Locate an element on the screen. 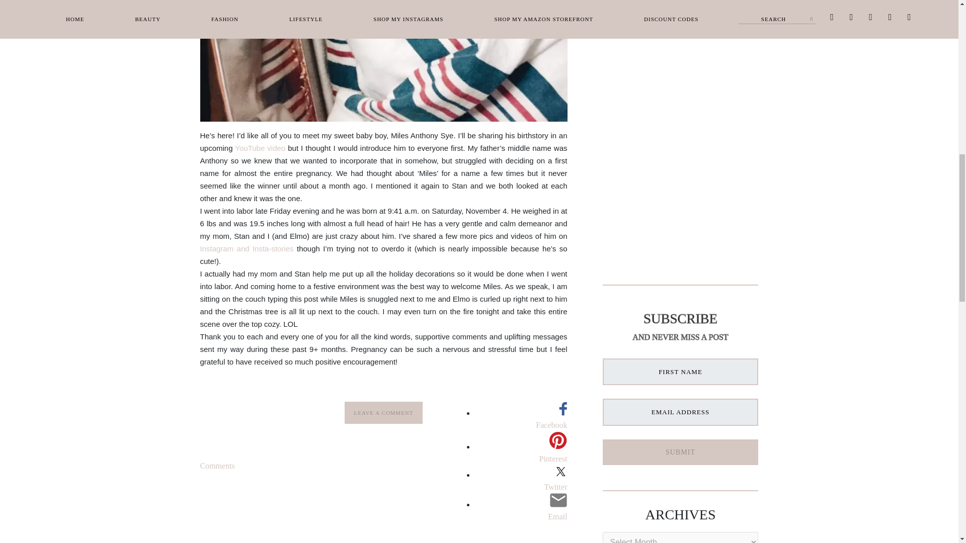  Email is located at coordinates (521, 517).